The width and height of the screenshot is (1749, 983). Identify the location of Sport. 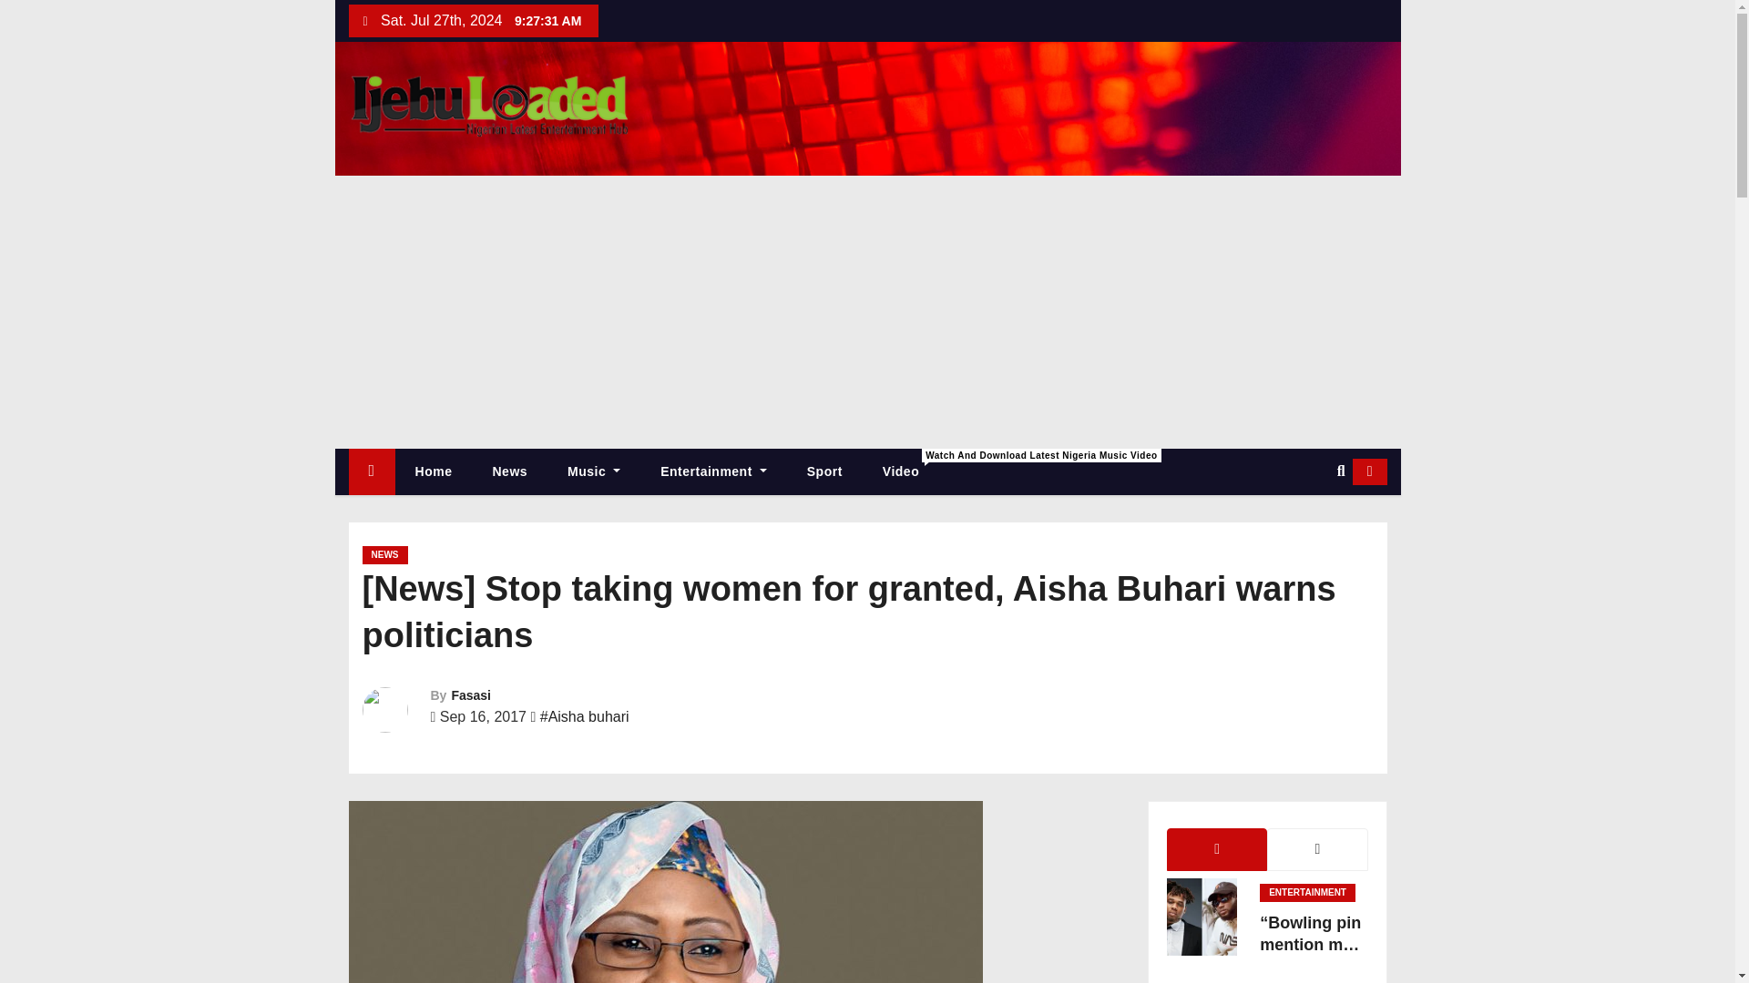
(824, 471).